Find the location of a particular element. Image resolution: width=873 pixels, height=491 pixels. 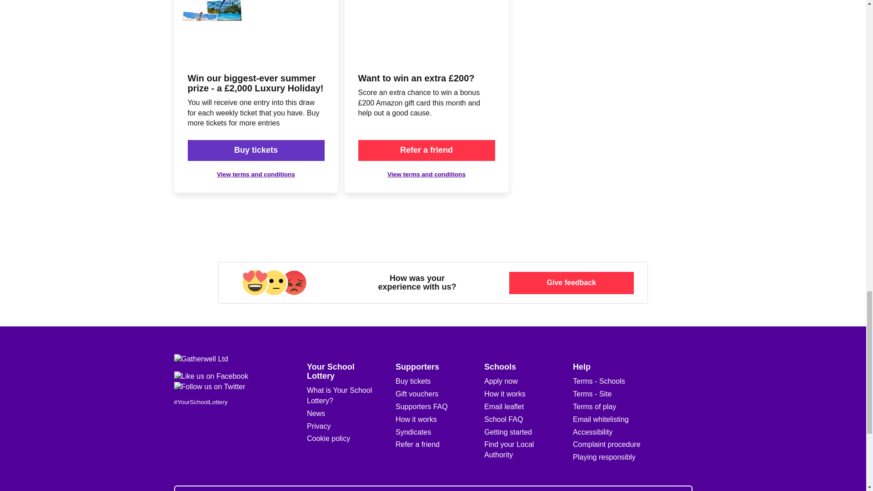

View terms and conditions is located at coordinates (426, 174).